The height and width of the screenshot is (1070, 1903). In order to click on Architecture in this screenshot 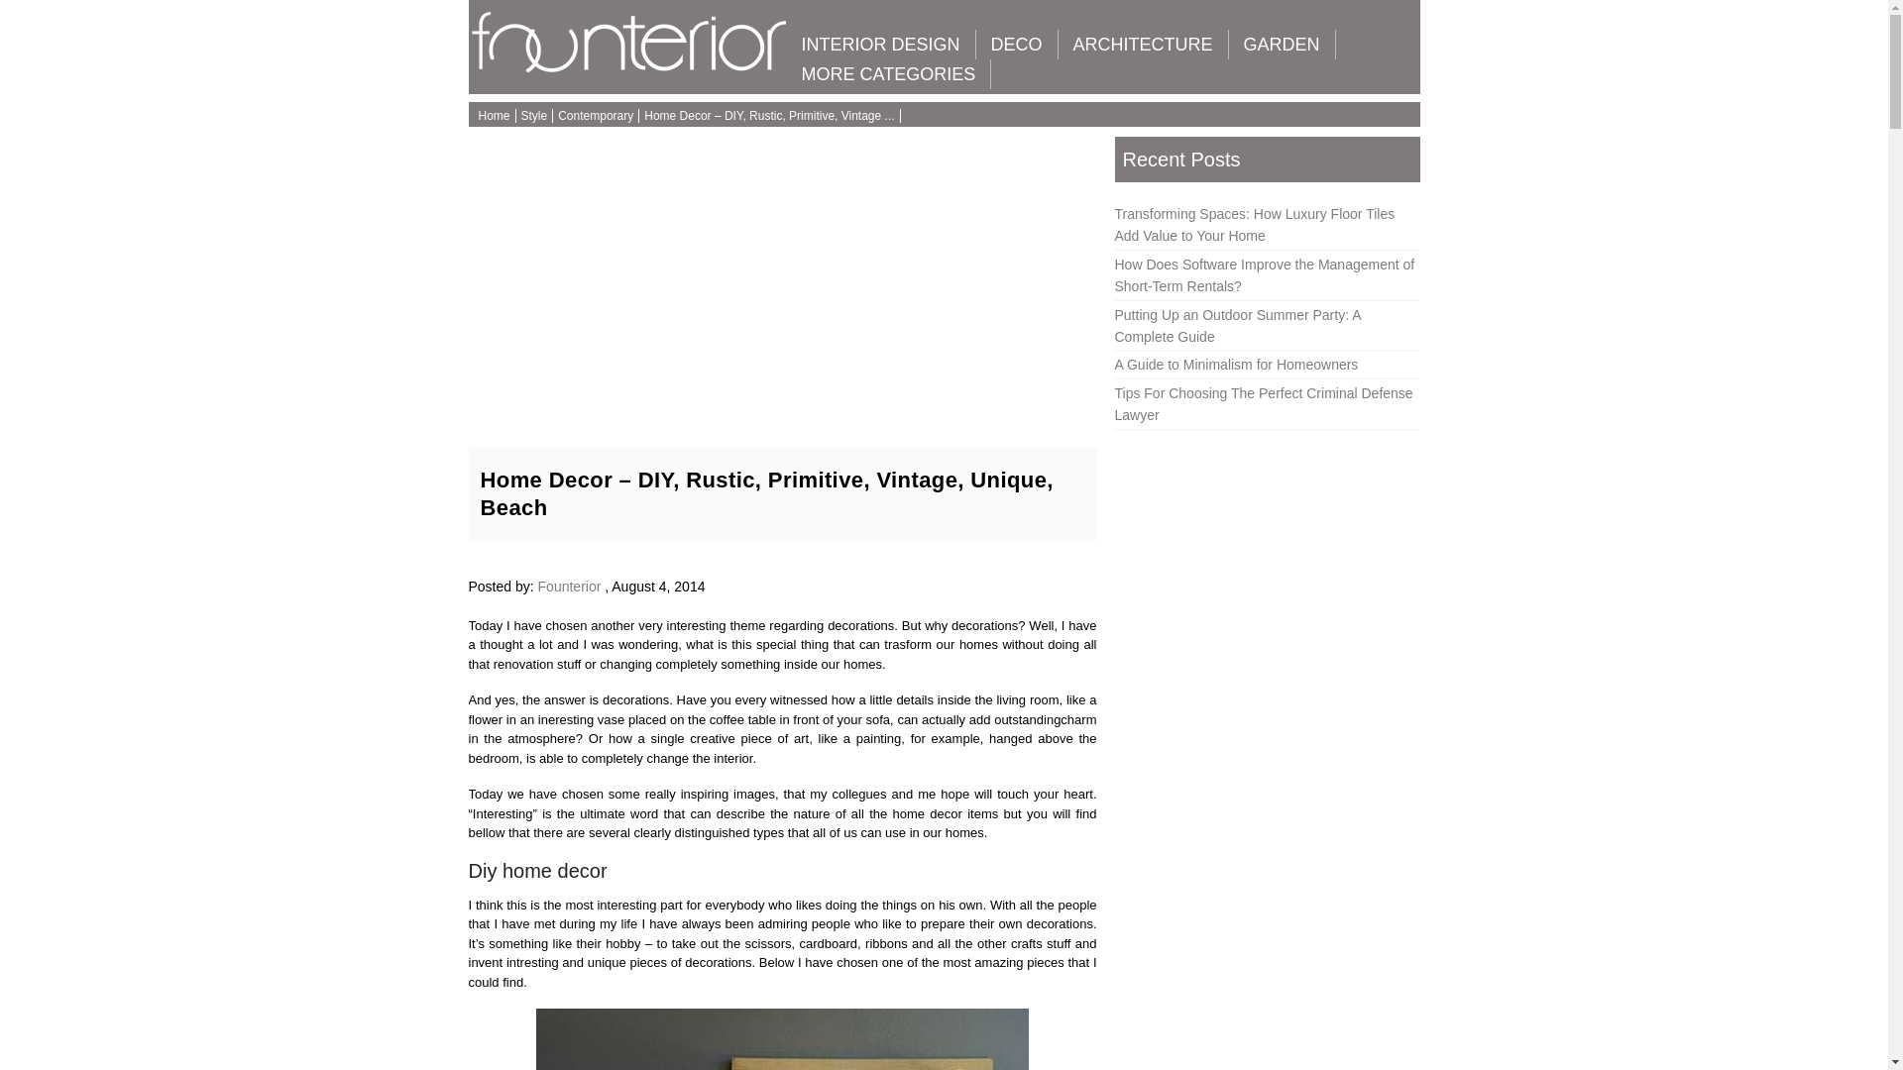, I will do `click(1142, 45)`.